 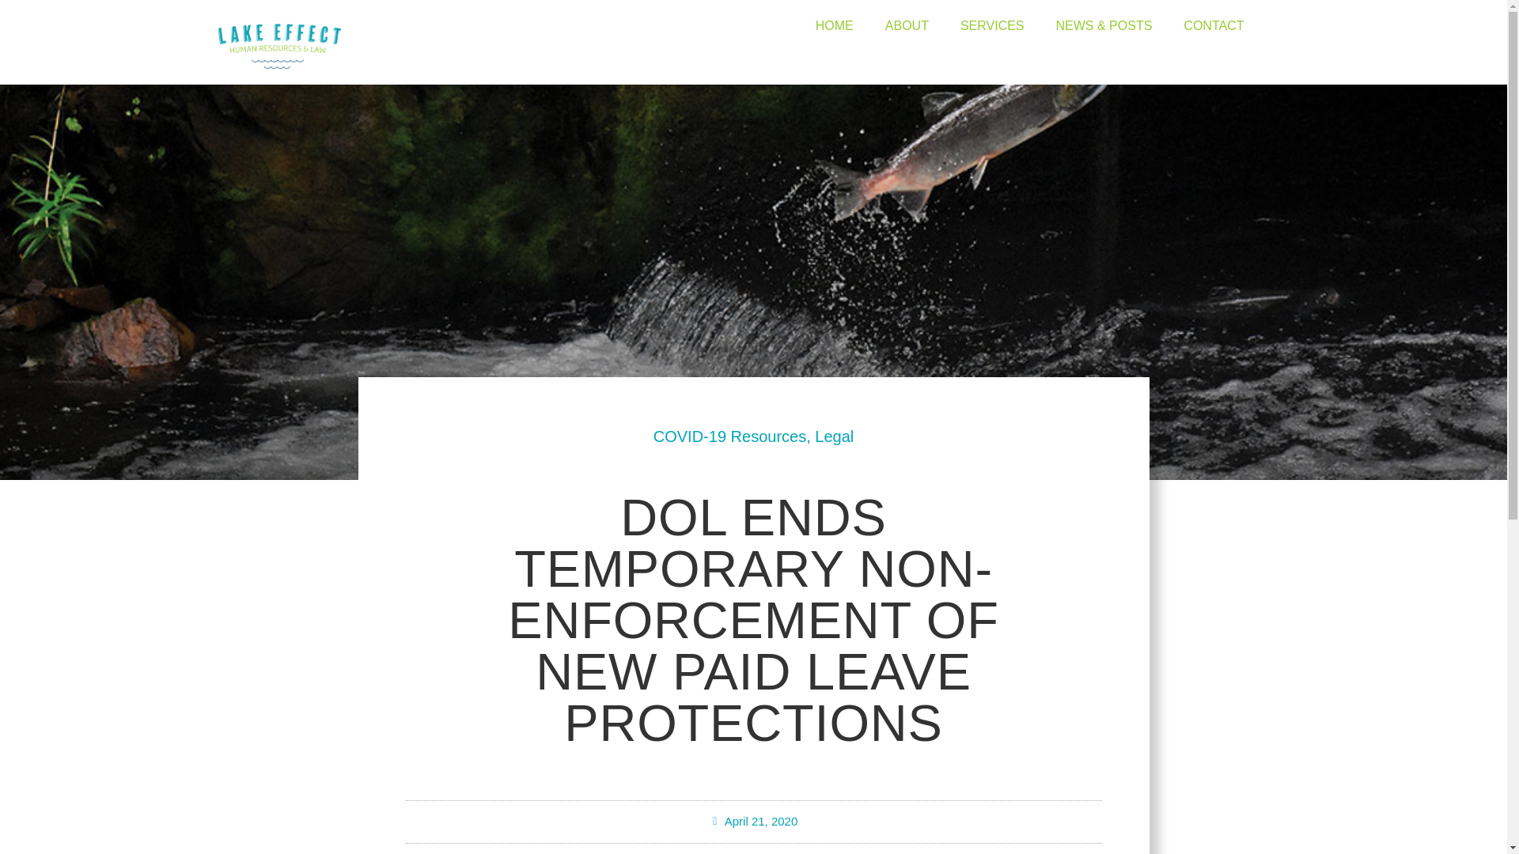 What do you see at coordinates (1214, 25) in the screenshot?
I see `CONTACT` at bounding box center [1214, 25].